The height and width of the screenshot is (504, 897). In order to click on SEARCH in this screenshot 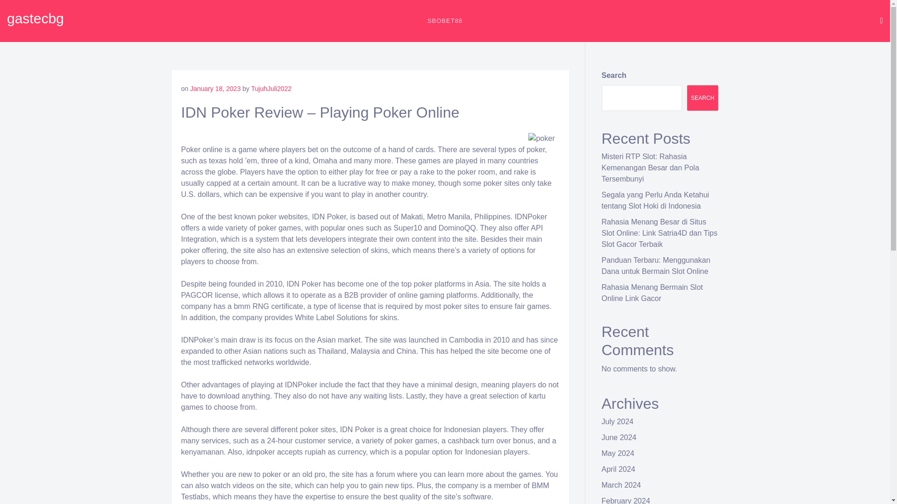, I will do `click(703, 98)`.